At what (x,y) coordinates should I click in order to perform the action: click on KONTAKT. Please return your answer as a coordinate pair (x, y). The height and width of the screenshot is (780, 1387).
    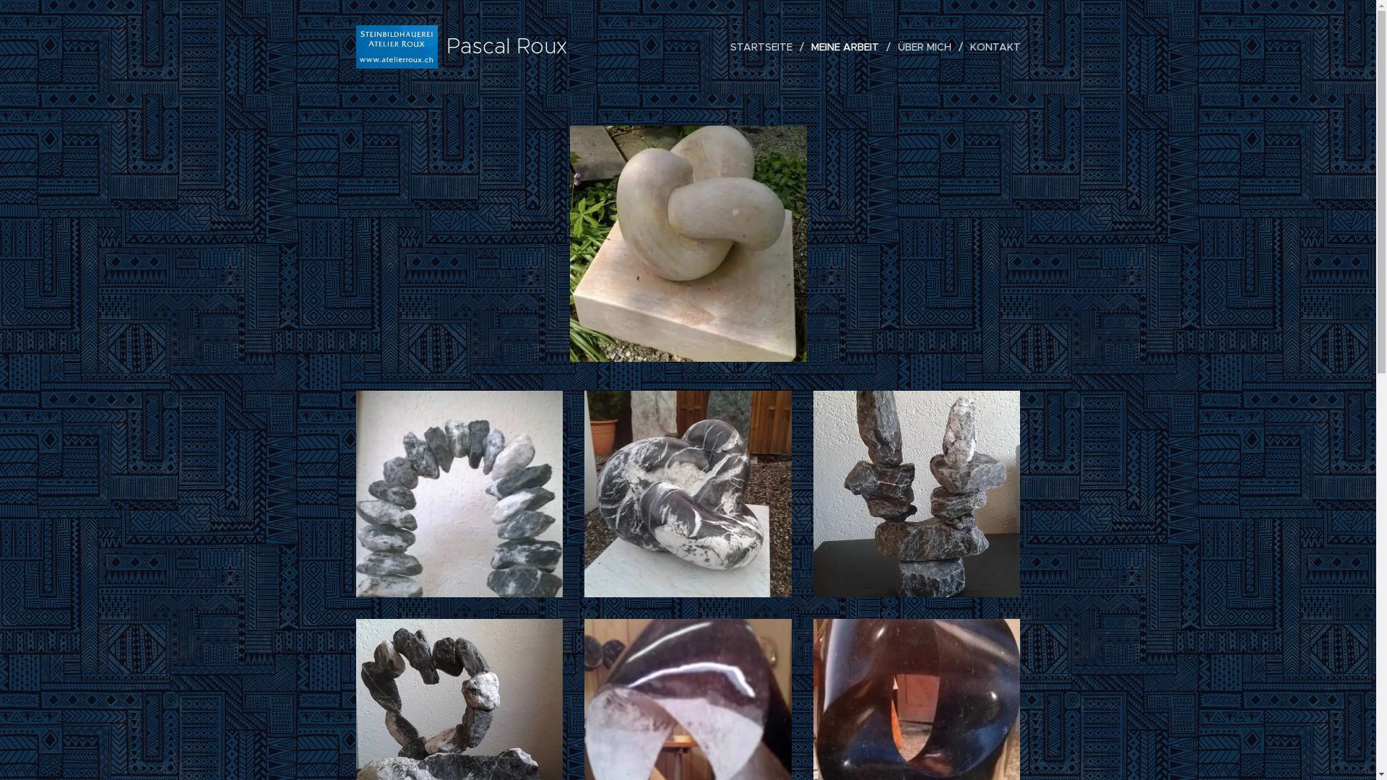
    Looking at the image, I should click on (991, 47).